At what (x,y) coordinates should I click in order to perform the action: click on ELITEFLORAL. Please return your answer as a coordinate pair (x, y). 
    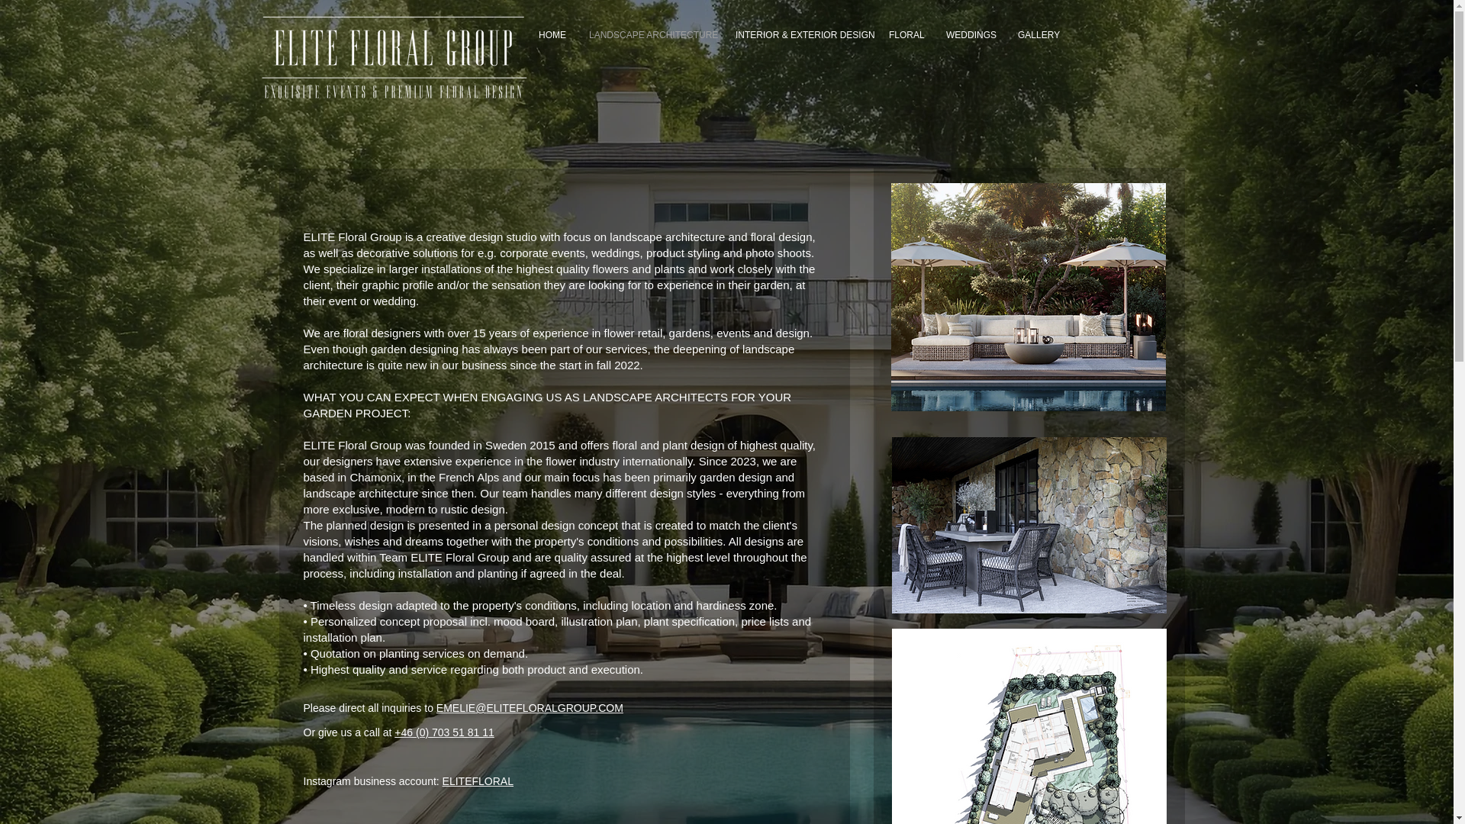
    Looking at the image, I should click on (478, 781).